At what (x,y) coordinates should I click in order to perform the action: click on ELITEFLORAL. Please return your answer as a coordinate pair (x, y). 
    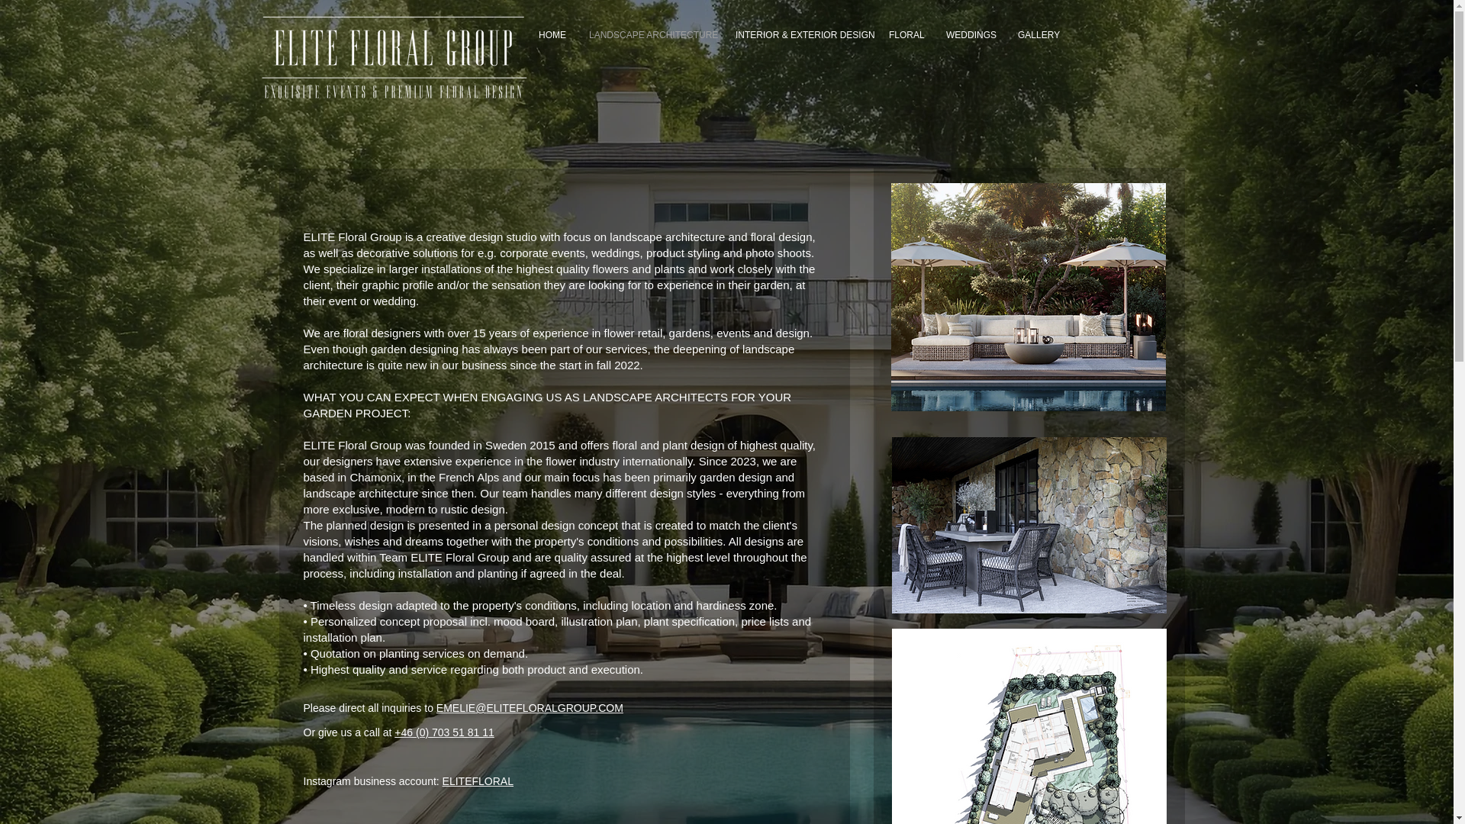
    Looking at the image, I should click on (478, 781).